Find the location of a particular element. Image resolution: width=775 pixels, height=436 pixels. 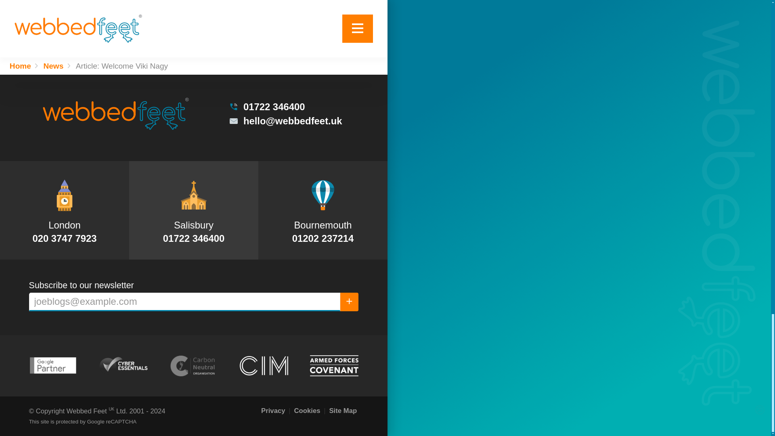

Privacy is located at coordinates (273, 411).